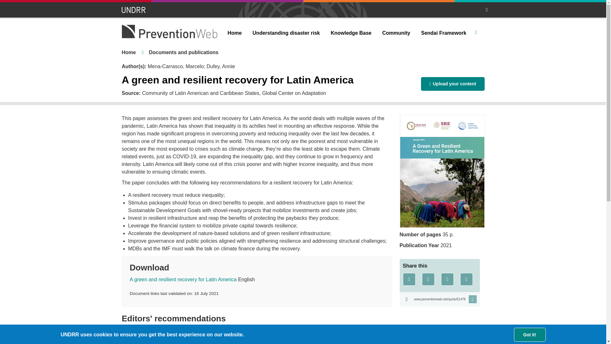 This screenshot has height=344, width=611. What do you see at coordinates (191, 340) in the screenshot?
I see `The potential of local climate innovation in Latin America` at bounding box center [191, 340].